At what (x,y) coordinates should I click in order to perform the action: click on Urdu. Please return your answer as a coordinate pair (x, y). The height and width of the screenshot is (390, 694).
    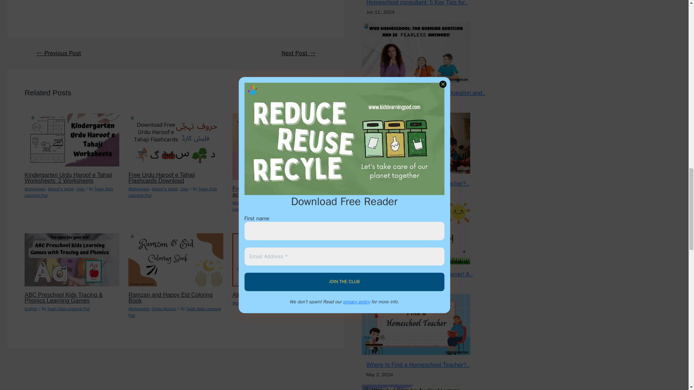
    Looking at the image, I should click on (80, 189).